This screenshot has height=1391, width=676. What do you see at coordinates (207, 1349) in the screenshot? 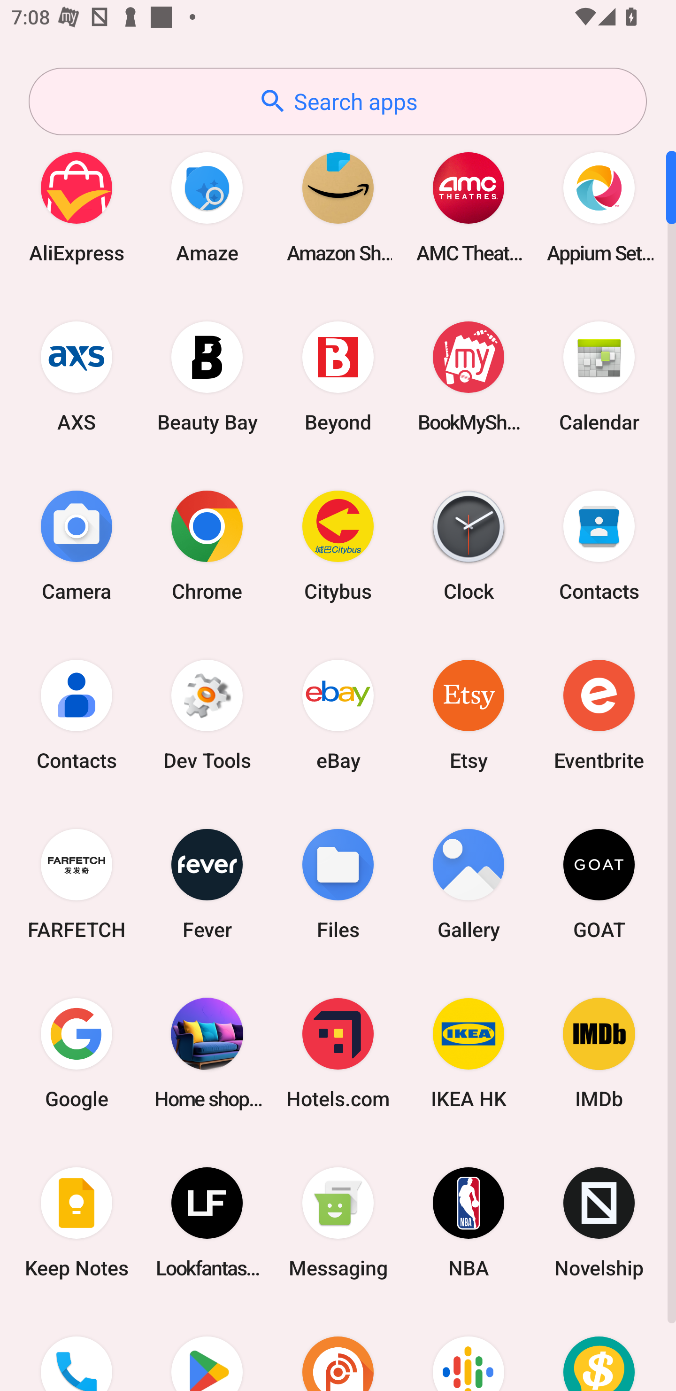
I see `Play Store` at bounding box center [207, 1349].